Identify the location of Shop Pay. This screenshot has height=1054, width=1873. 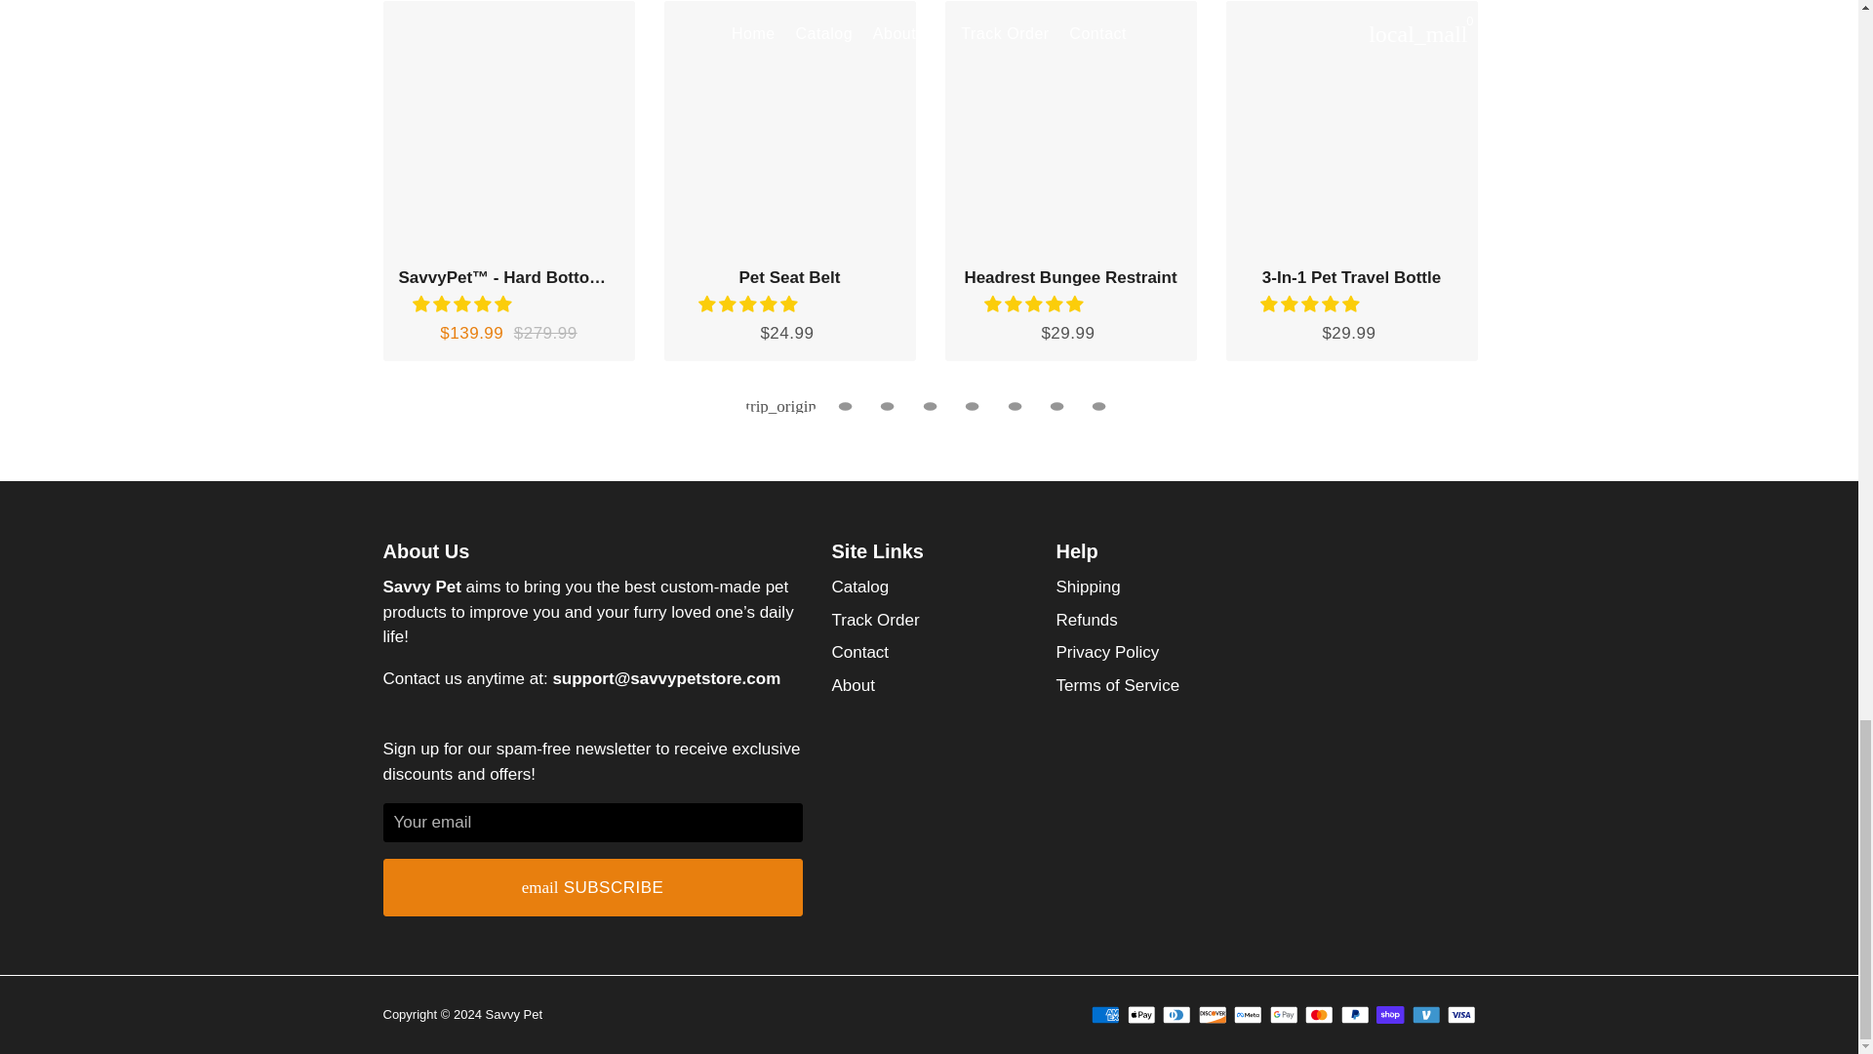
(1391, 1015).